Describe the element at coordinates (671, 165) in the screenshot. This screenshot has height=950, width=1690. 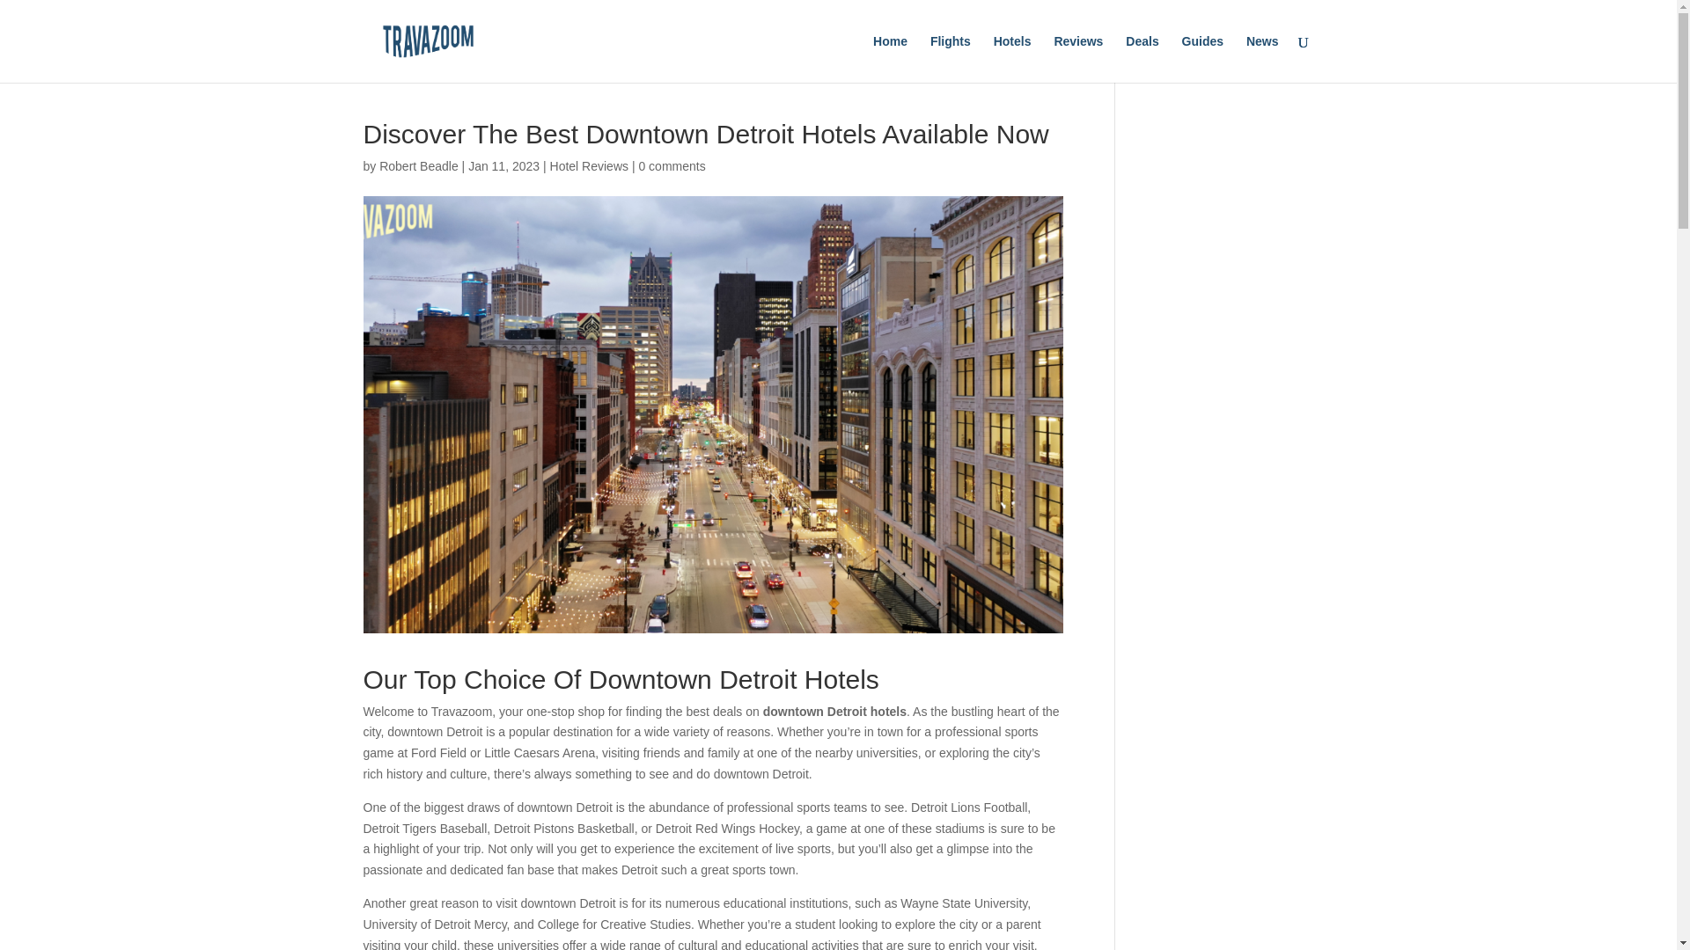
I see `0 comments` at that location.